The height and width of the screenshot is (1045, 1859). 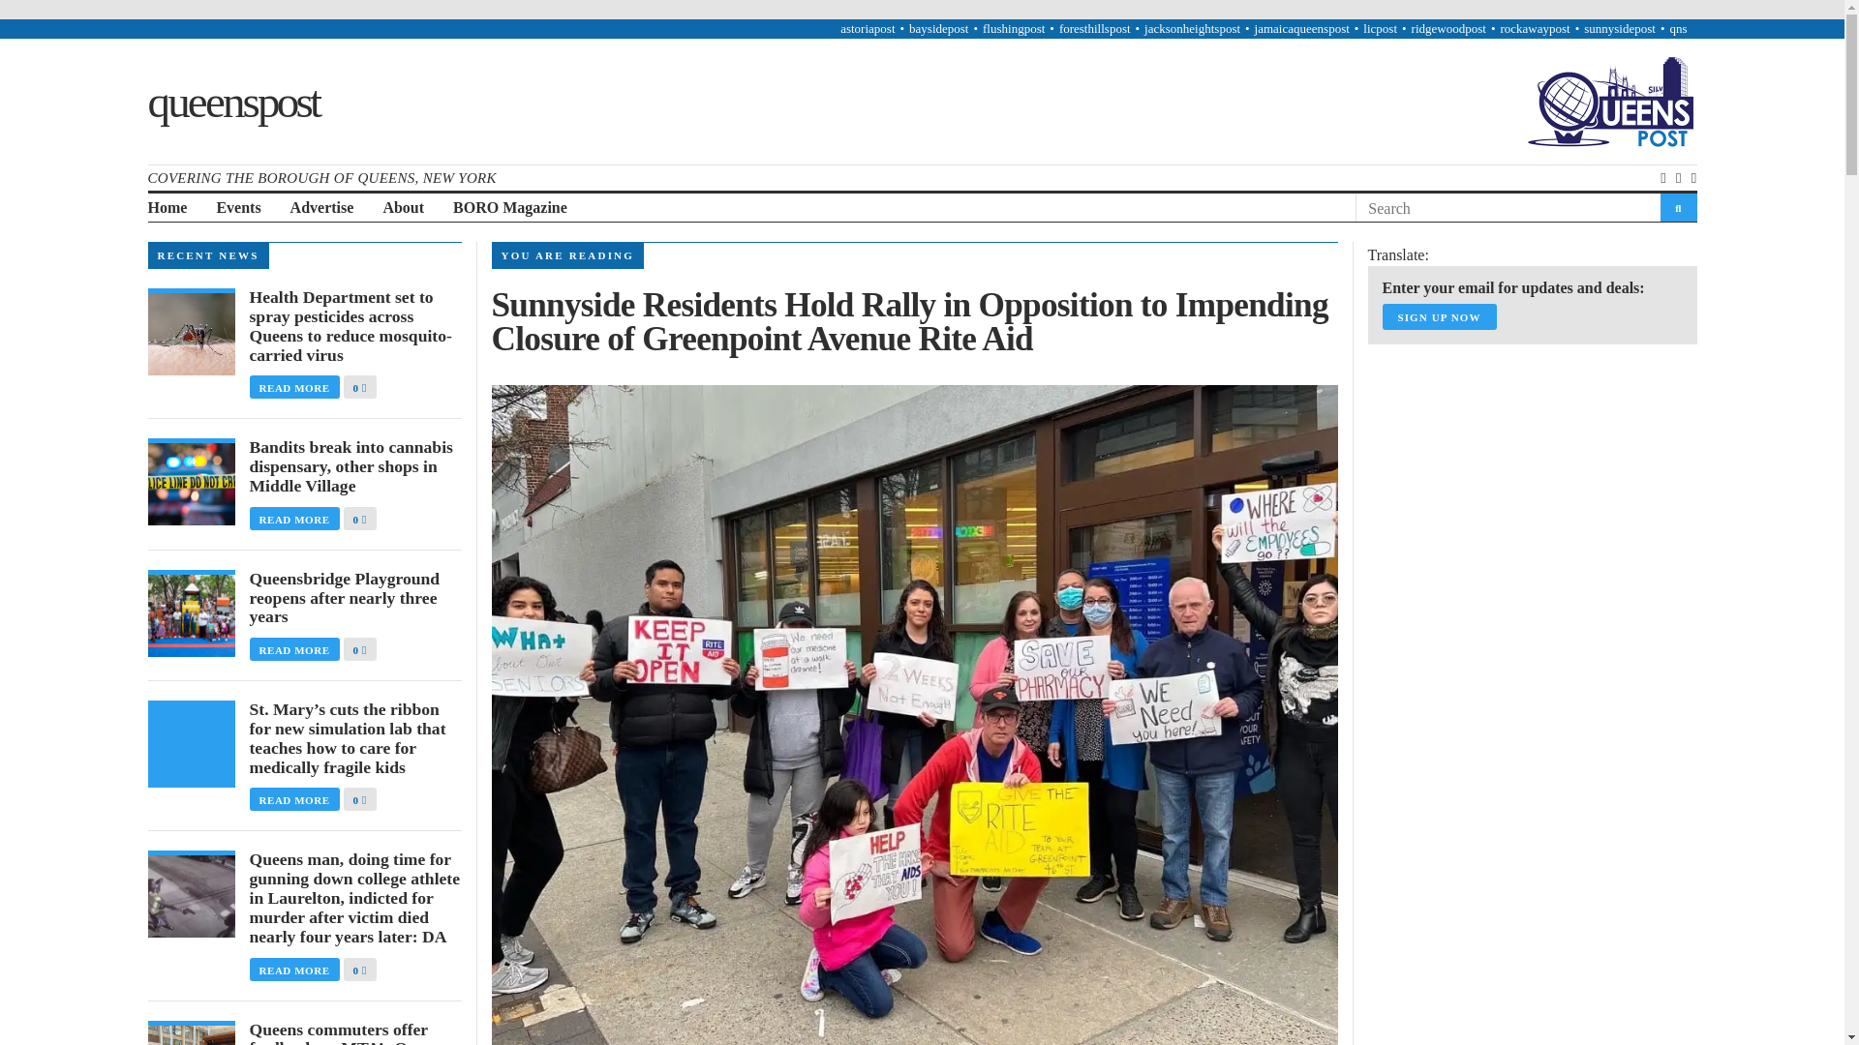 I want to click on rockawaypost, so click(x=1534, y=27).